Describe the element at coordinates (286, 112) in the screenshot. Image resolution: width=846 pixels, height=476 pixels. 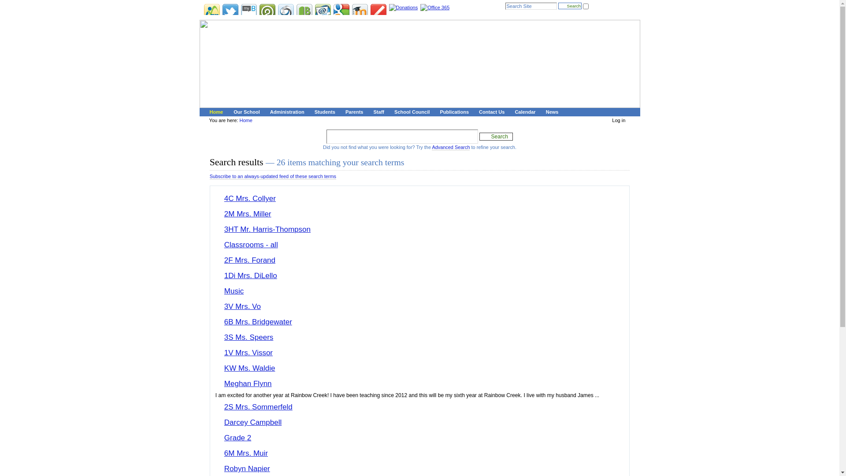
I see `Administration` at that location.